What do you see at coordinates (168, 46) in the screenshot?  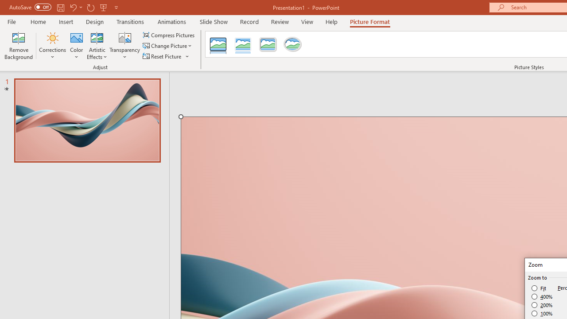 I see `Change Picture` at bounding box center [168, 46].